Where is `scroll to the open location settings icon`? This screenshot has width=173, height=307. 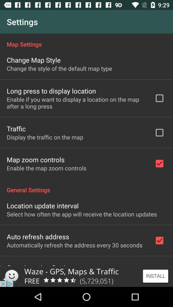 scroll to the open location settings icon is located at coordinates (42, 264).